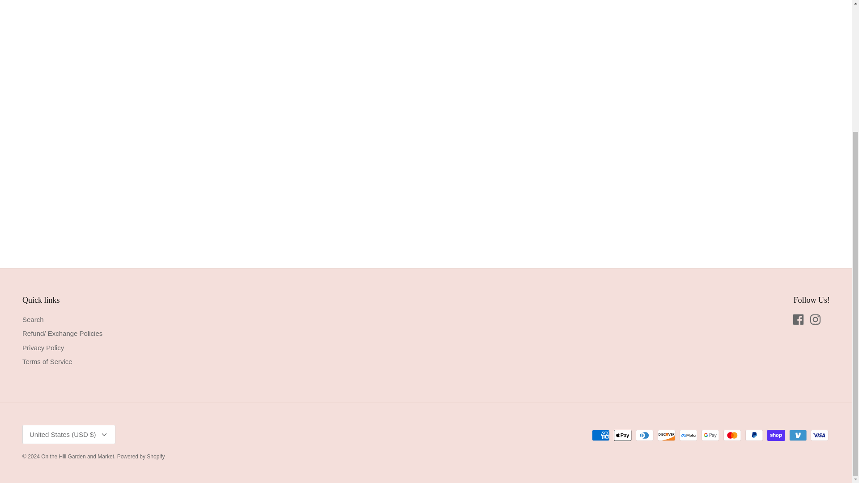 The width and height of the screenshot is (859, 483). I want to click on Down, so click(104, 435).